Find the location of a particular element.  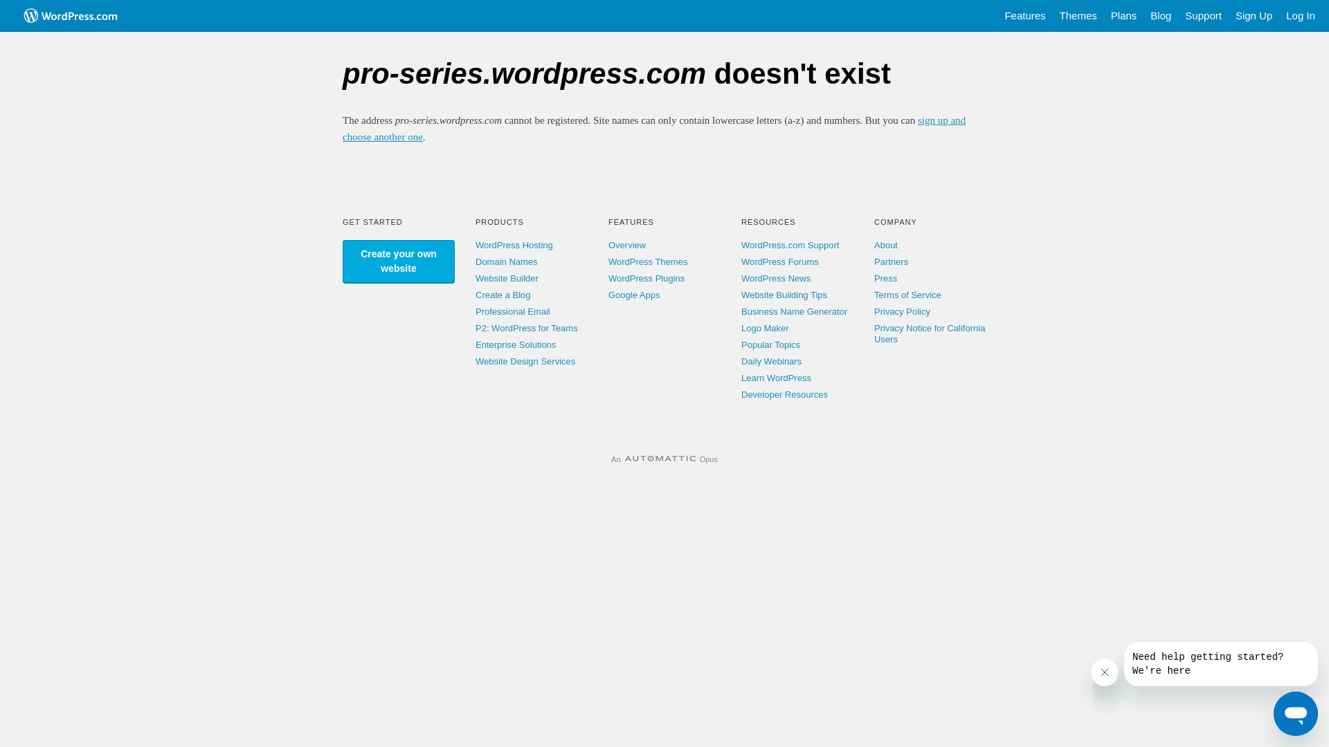

Overview is located at coordinates (627, 245).